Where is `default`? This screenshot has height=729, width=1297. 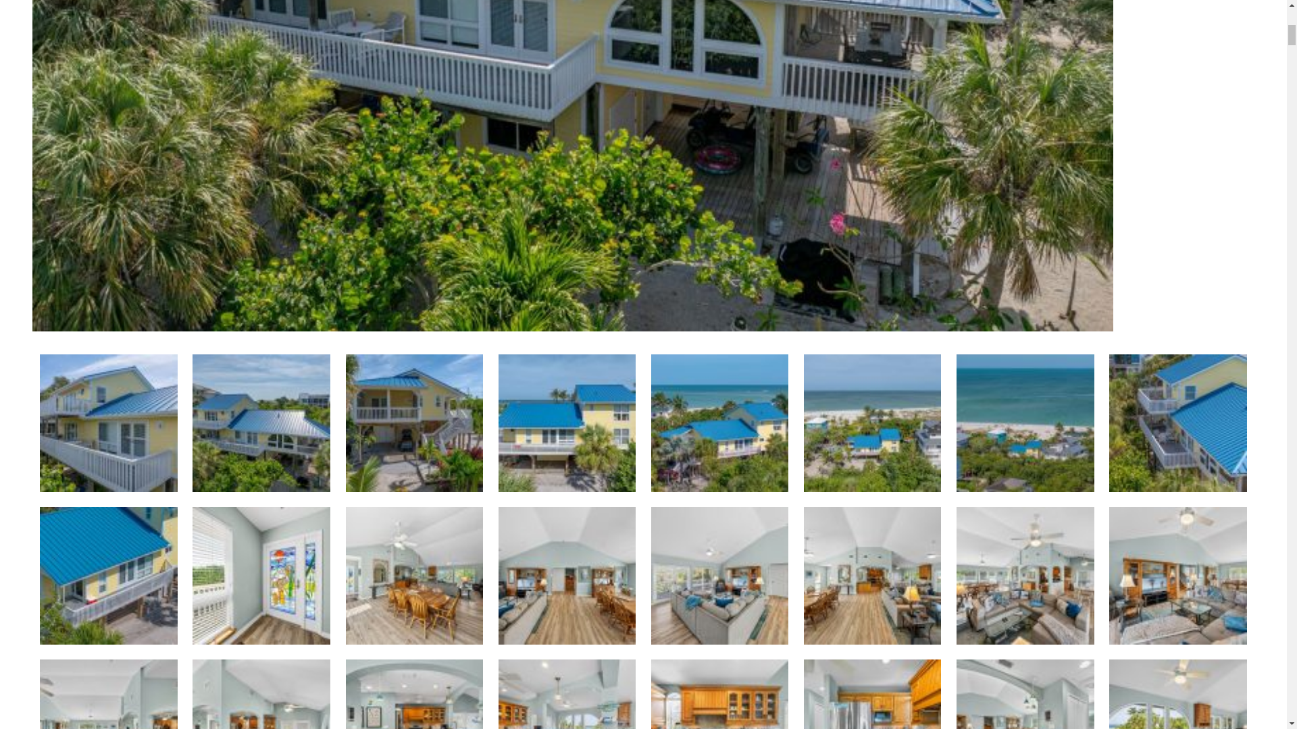
default is located at coordinates (1025, 423).